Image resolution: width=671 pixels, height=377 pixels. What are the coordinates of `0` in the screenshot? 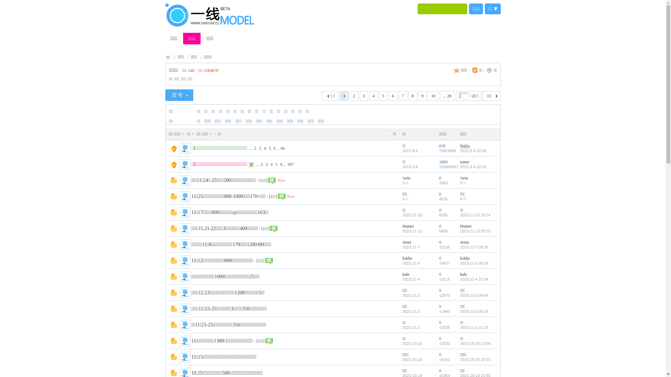 It's located at (440, 274).